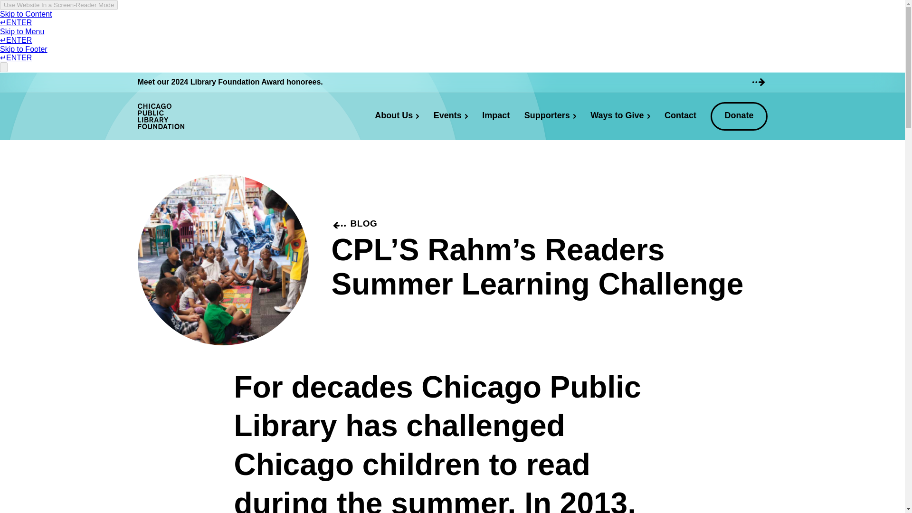 The image size is (912, 513). Describe the element at coordinates (680, 116) in the screenshot. I see `Contact` at that location.